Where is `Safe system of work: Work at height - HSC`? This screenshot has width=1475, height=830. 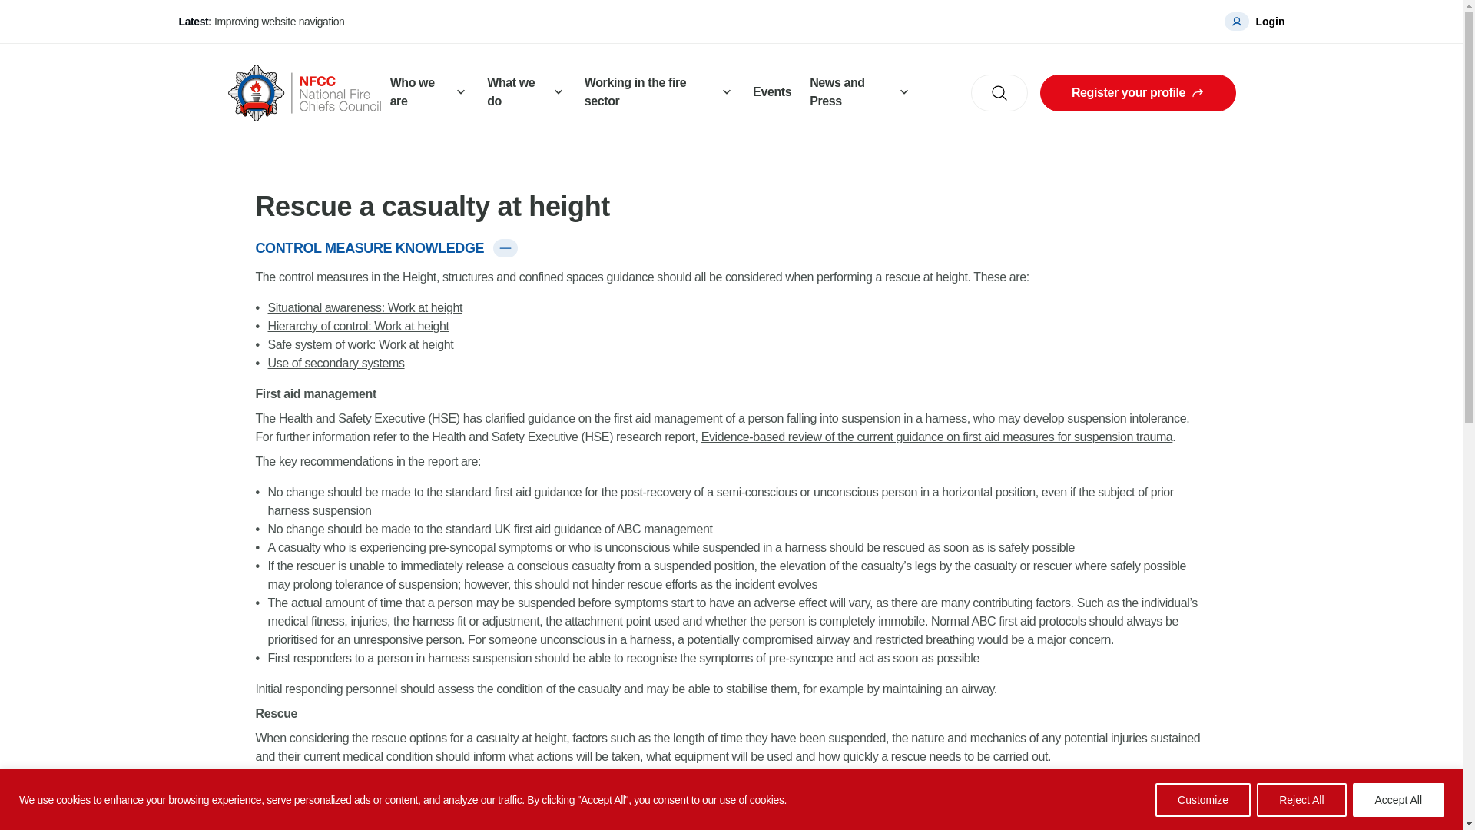
Safe system of work: Work at height - HSC is located at coordinates (360, 344).